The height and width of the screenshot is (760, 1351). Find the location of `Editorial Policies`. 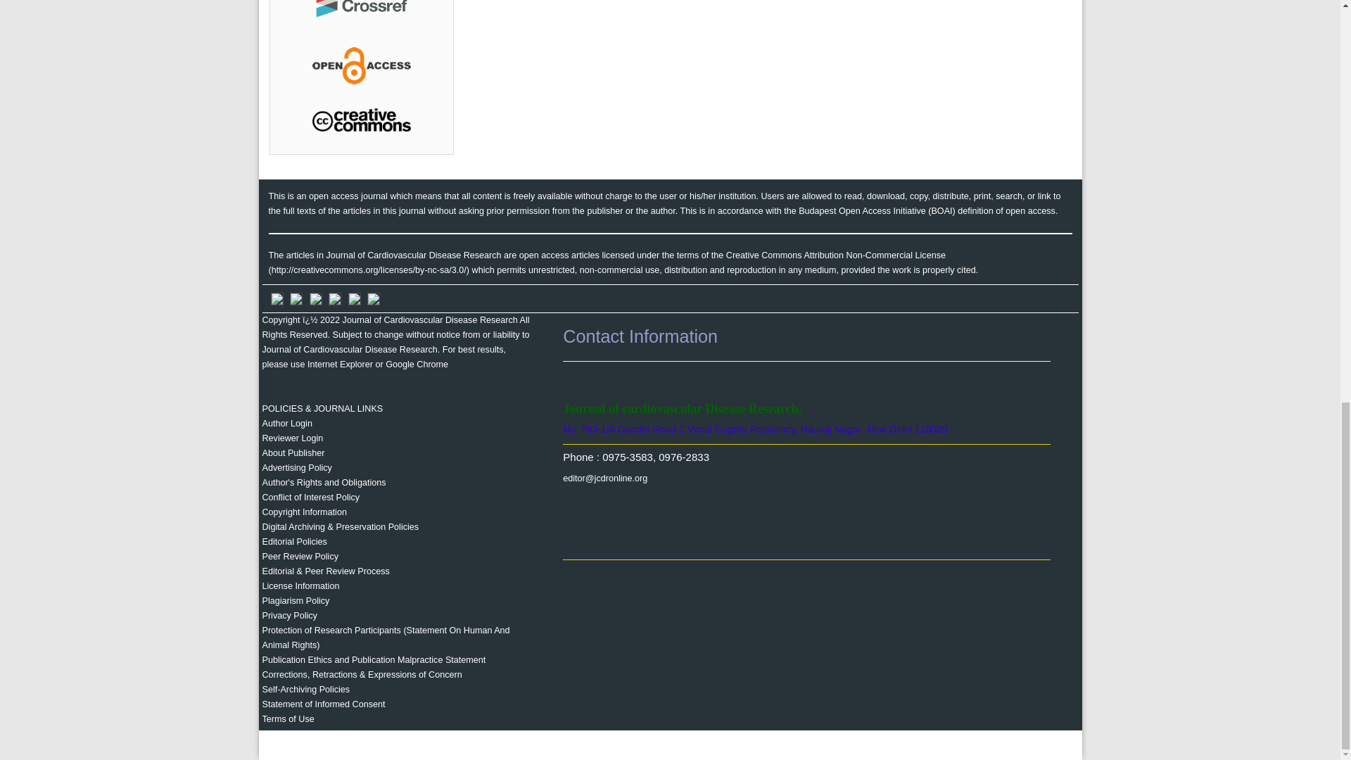

Editorial Policies is located at coordinates (294, 541).